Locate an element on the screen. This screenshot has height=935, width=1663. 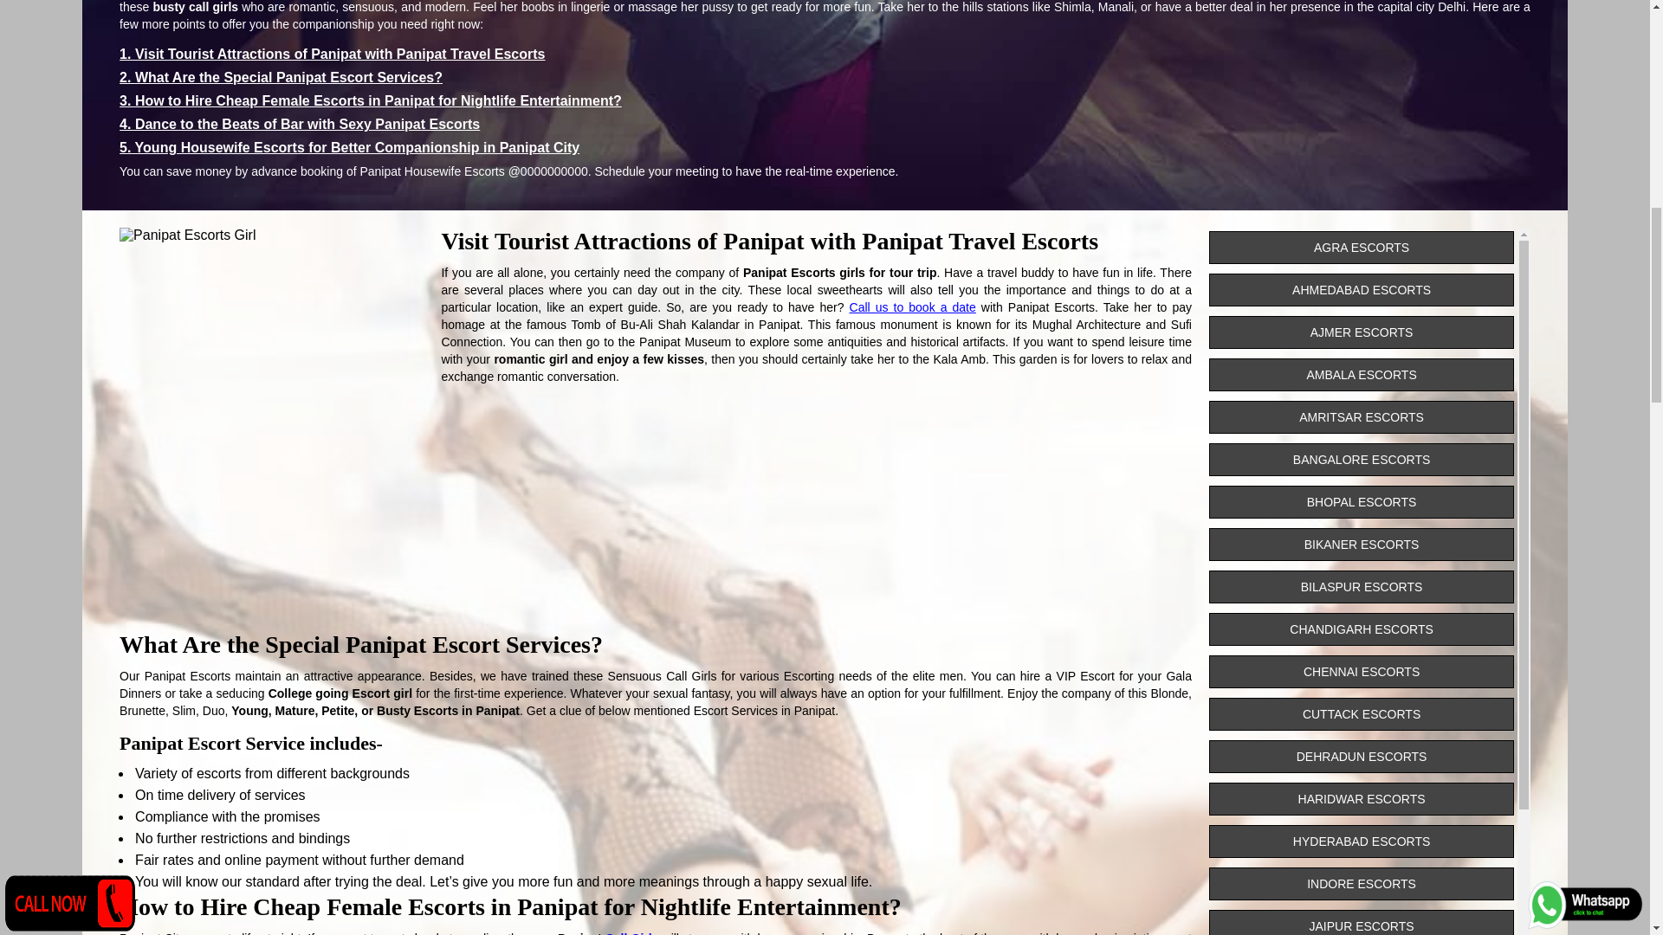
BIKANER ESCORTS is located at coordinates (1361, 545).